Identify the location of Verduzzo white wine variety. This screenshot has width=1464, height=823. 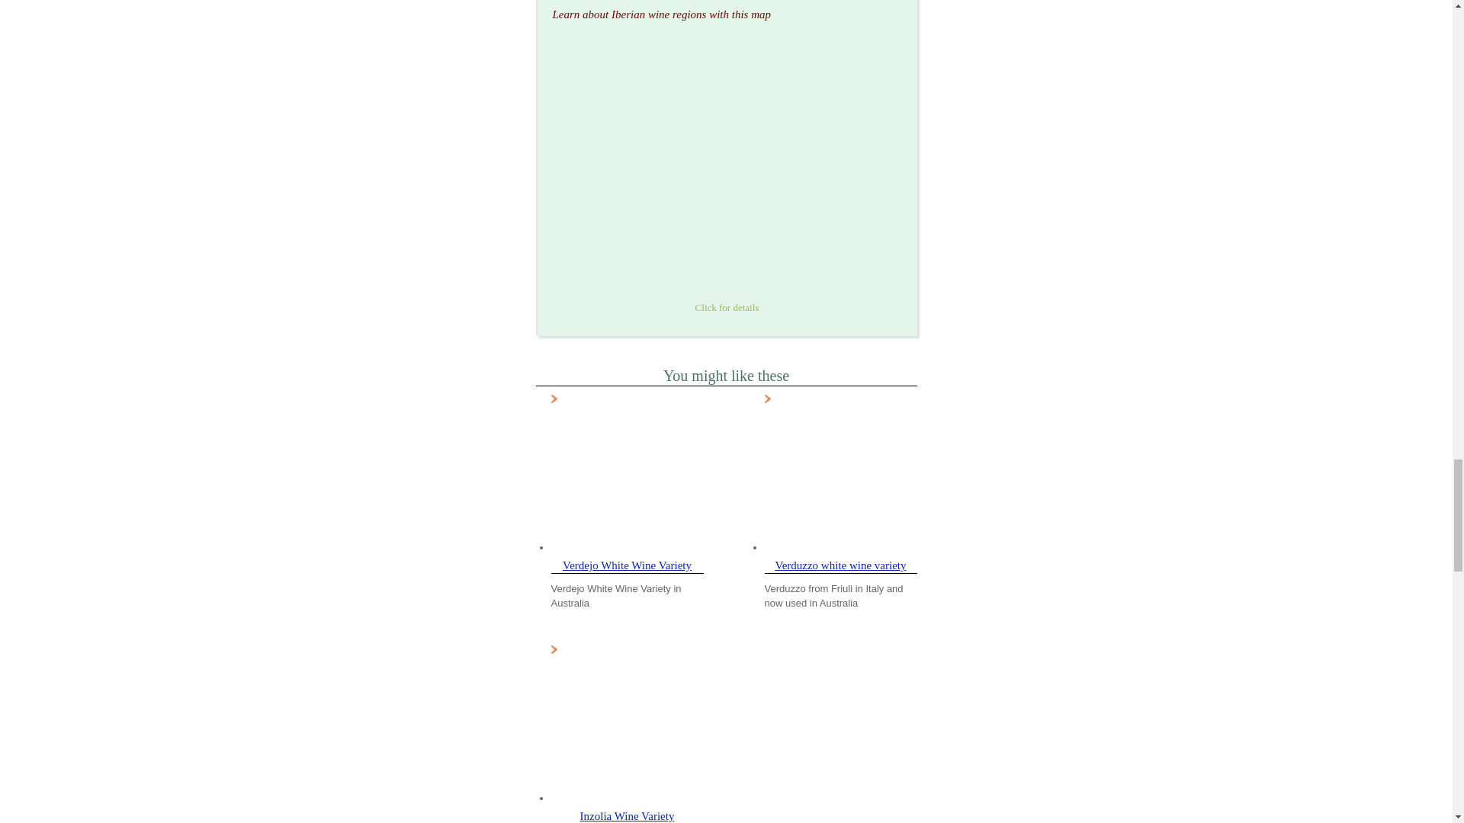
(840, 565).